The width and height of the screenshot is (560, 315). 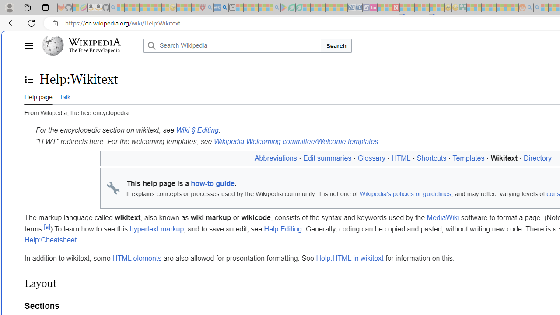 I want to click on Wikipedia's policies or guidelines, so click(x=405, y=194).